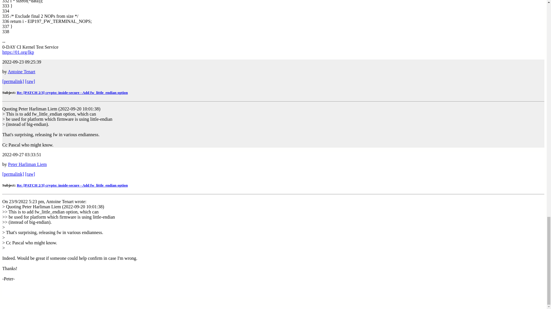  What do you see at coordinates (28, 67) in the screenshot?
I see `Peter Harliman Liem` at bounding box center [28, 67].